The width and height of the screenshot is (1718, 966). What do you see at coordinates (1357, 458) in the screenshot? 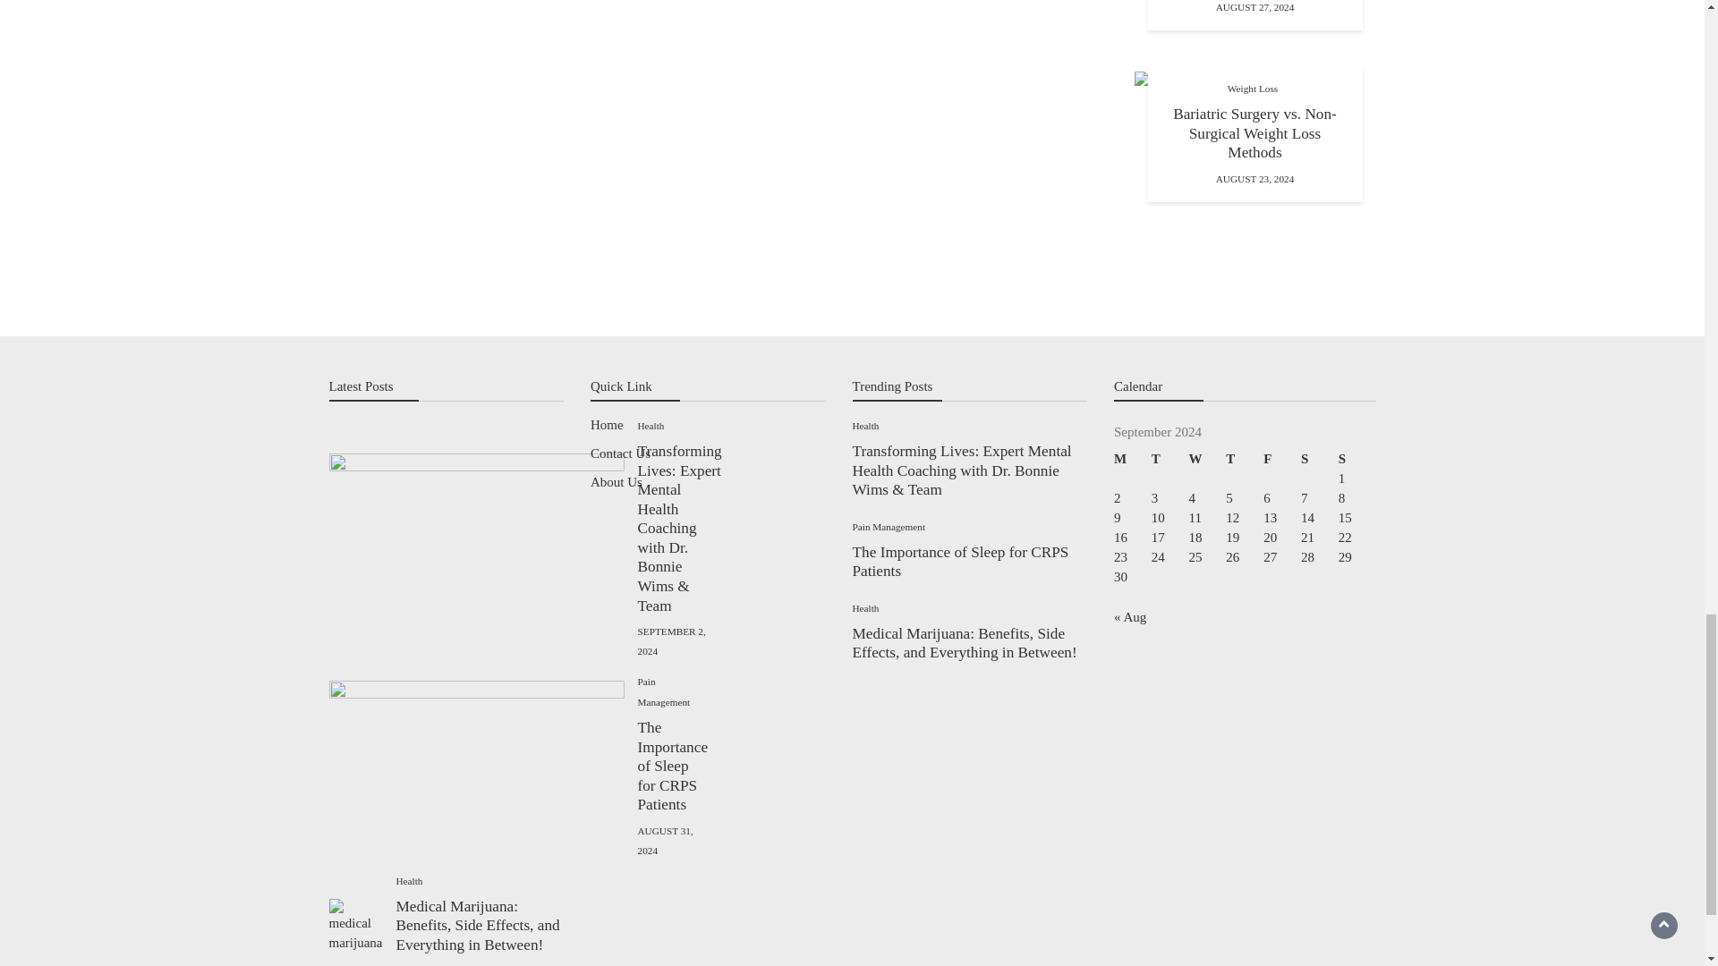
I see `Sunday` at bounding box center [1357, 458].